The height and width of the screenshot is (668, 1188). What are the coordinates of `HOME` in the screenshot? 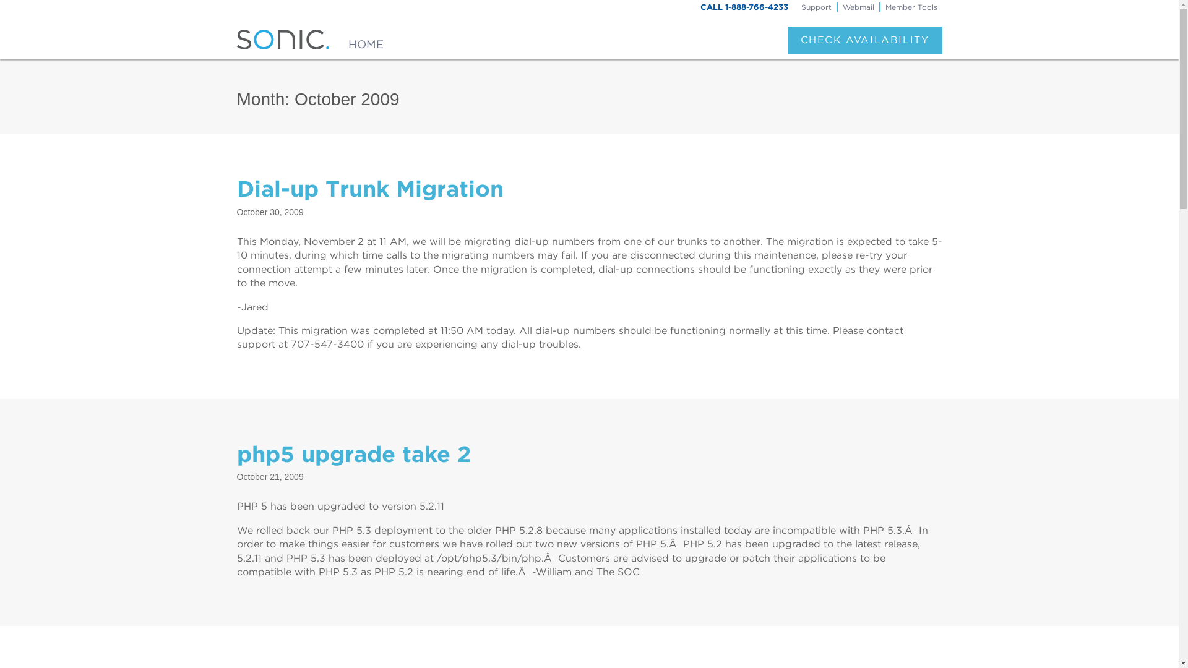 It's located at (366, 40).